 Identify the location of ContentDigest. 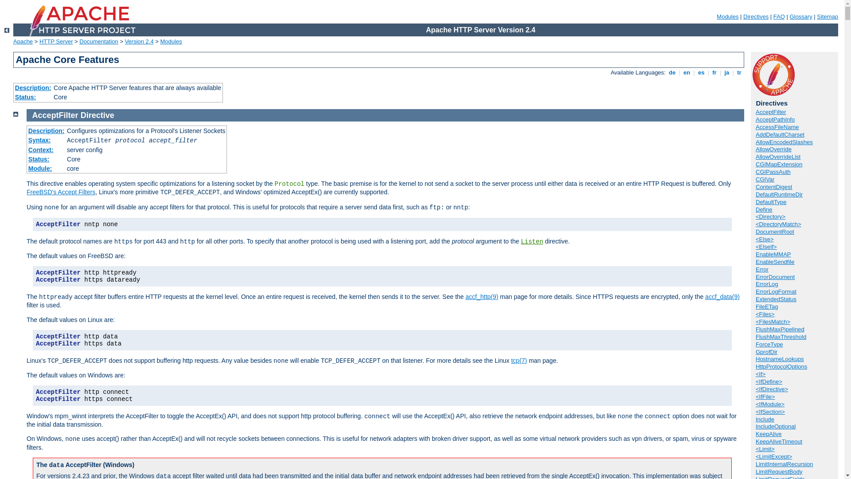
(774, 187).